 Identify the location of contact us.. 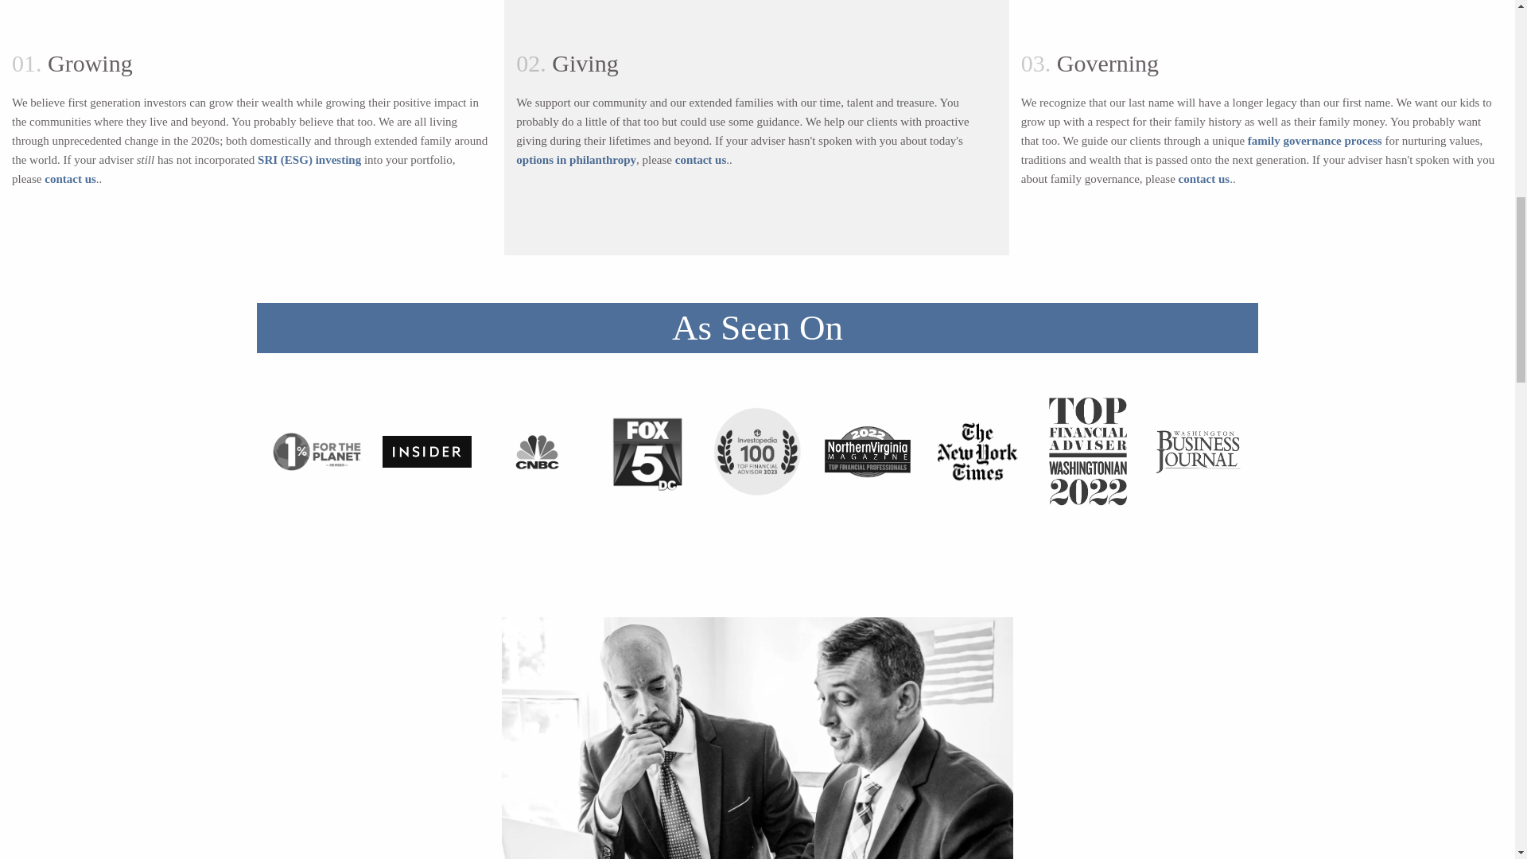
(701, 160).